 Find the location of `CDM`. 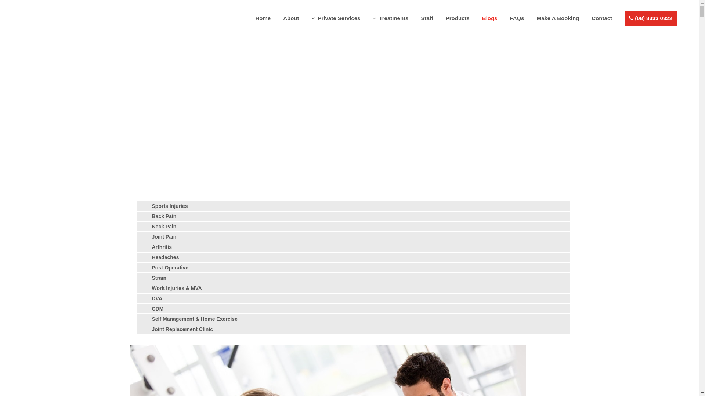

CDM is located at coordinates (158, 309).